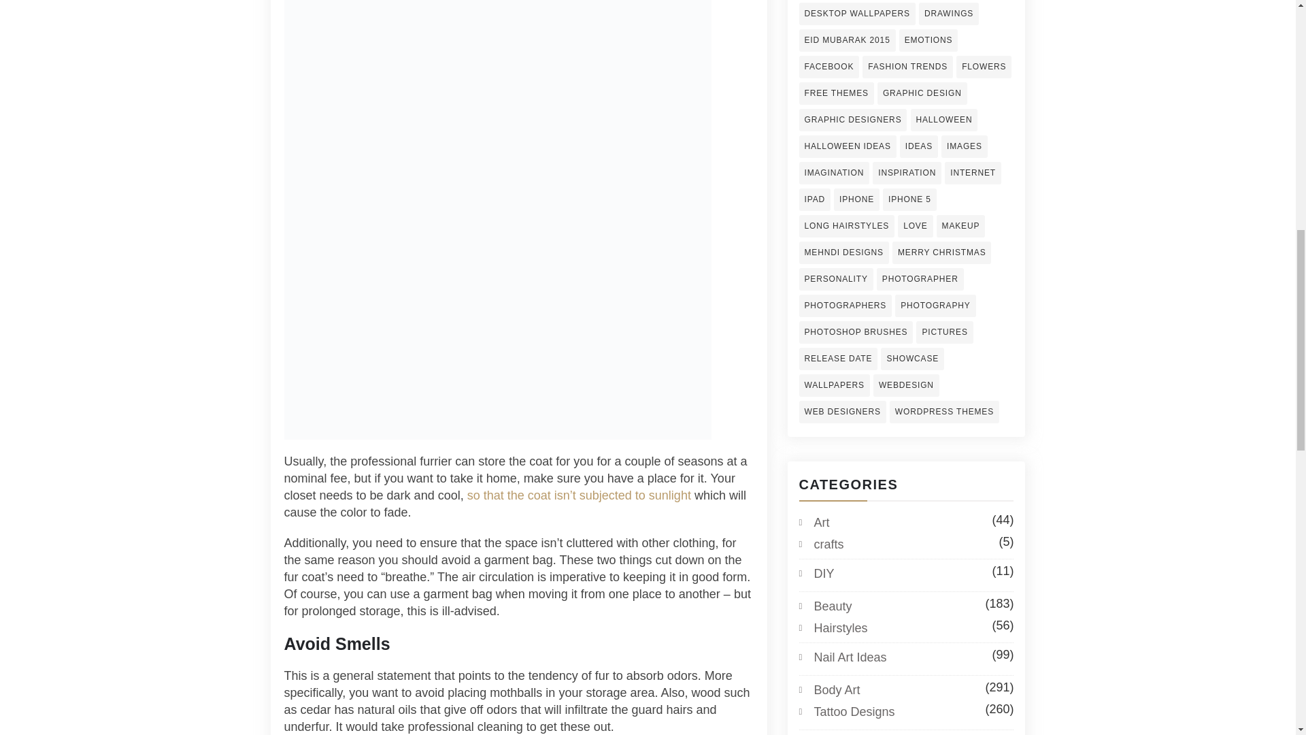 This screenshot has width=1306, height=735. I want to click on DESKTOP WALLPAPERS, so click(856, 14).